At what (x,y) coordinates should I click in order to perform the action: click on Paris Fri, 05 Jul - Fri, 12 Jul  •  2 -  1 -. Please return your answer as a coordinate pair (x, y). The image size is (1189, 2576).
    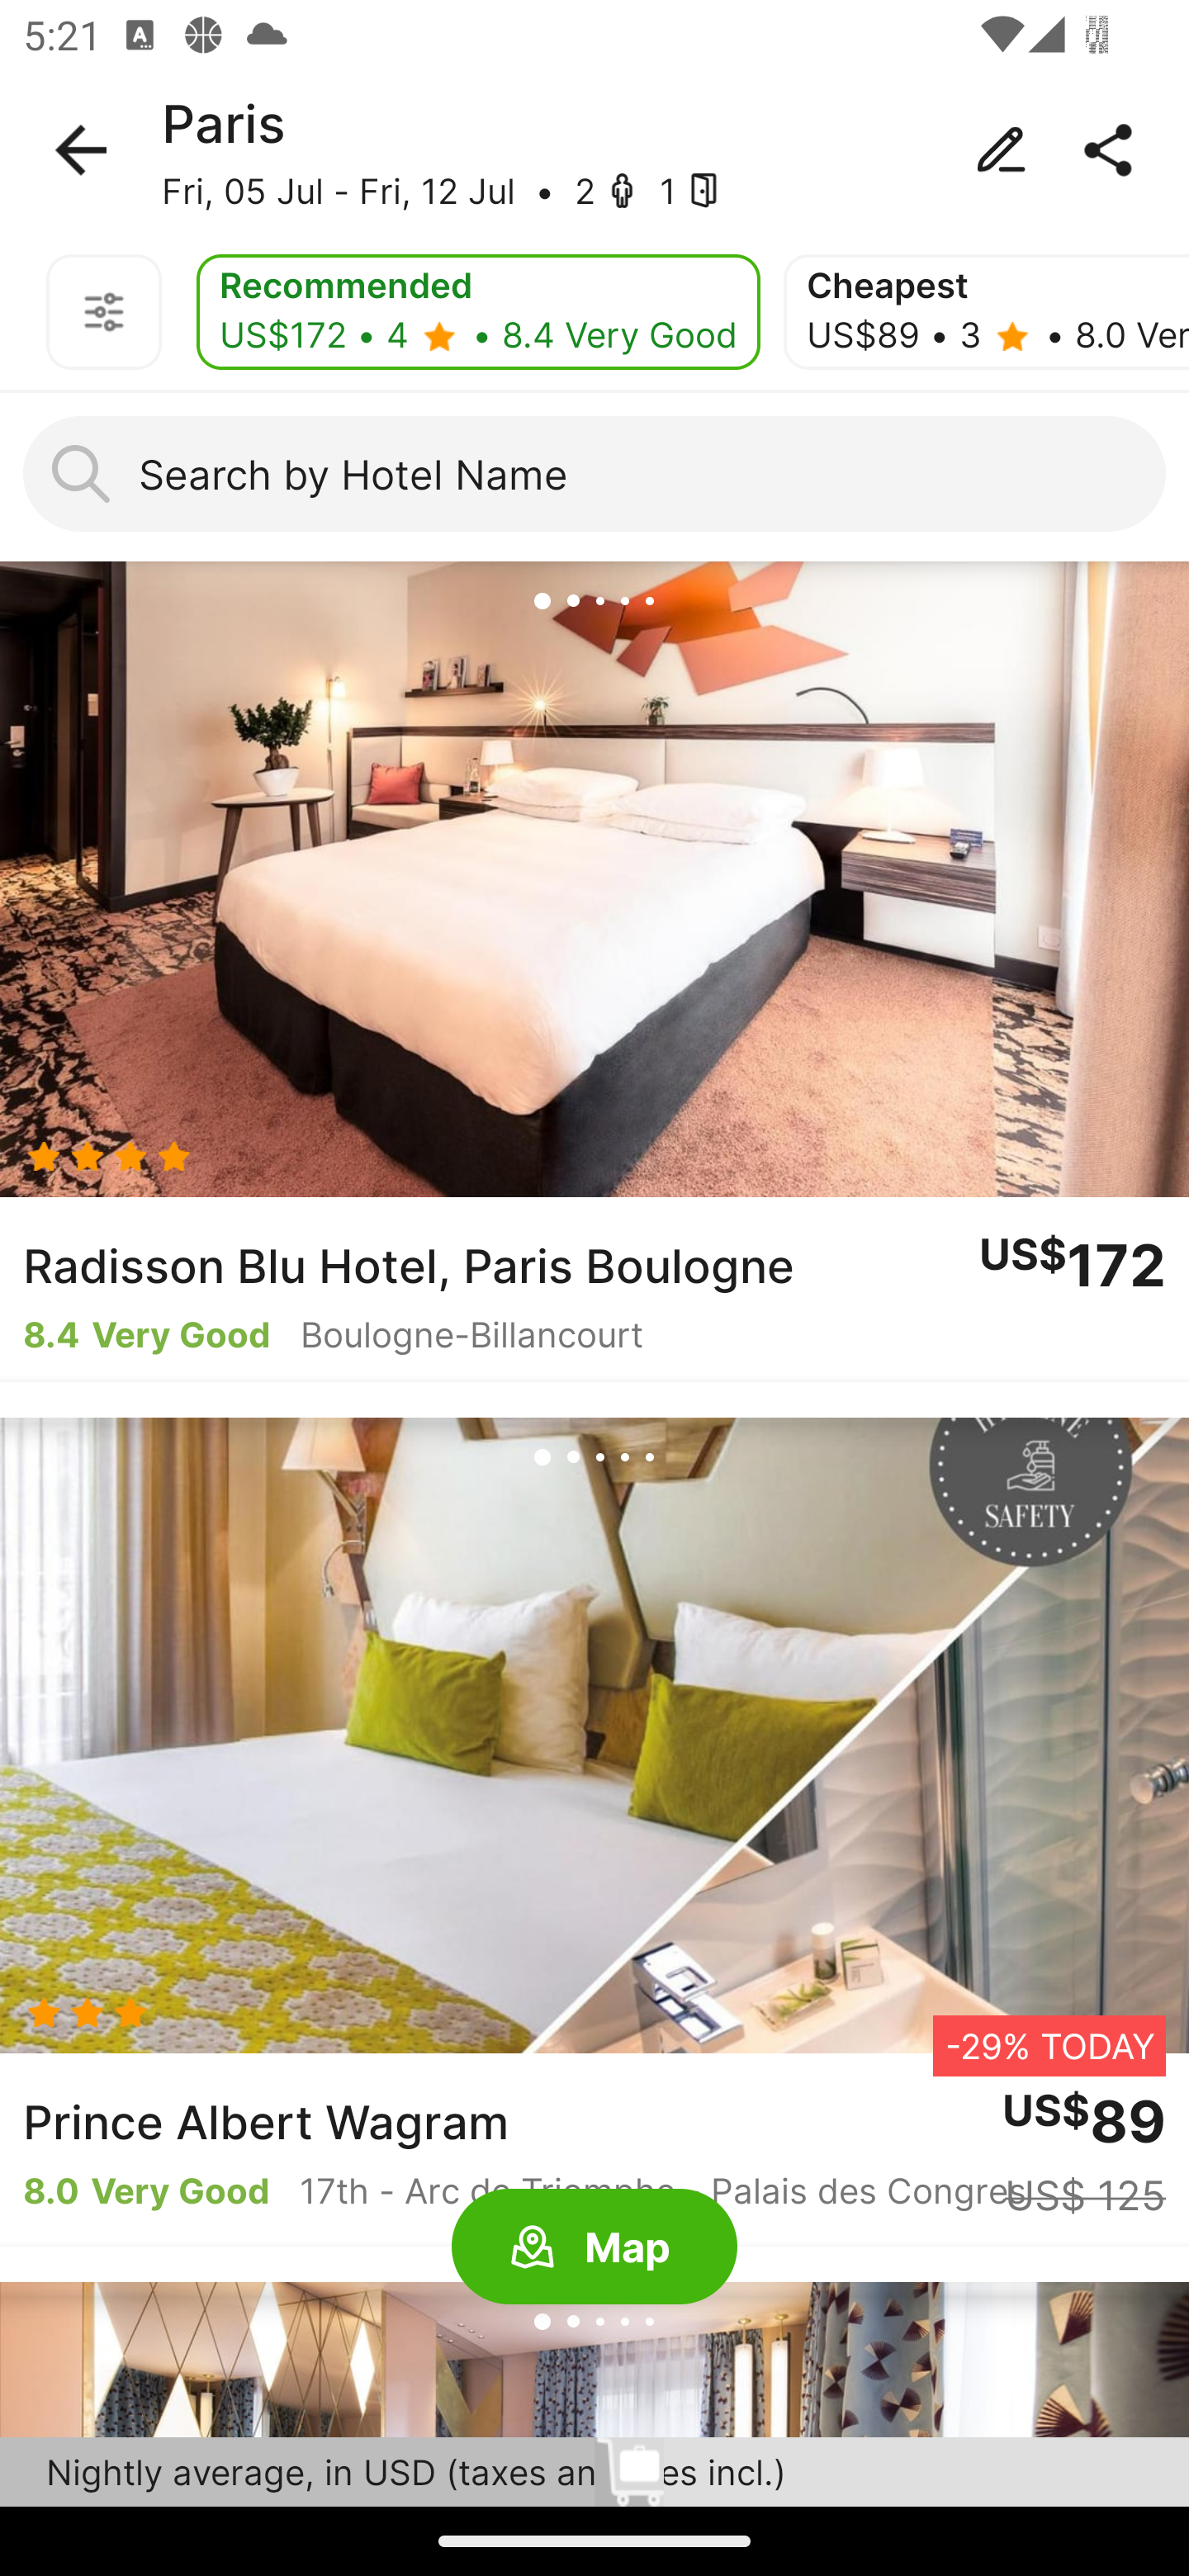
    Looking at the image, I should click on (594, 150).